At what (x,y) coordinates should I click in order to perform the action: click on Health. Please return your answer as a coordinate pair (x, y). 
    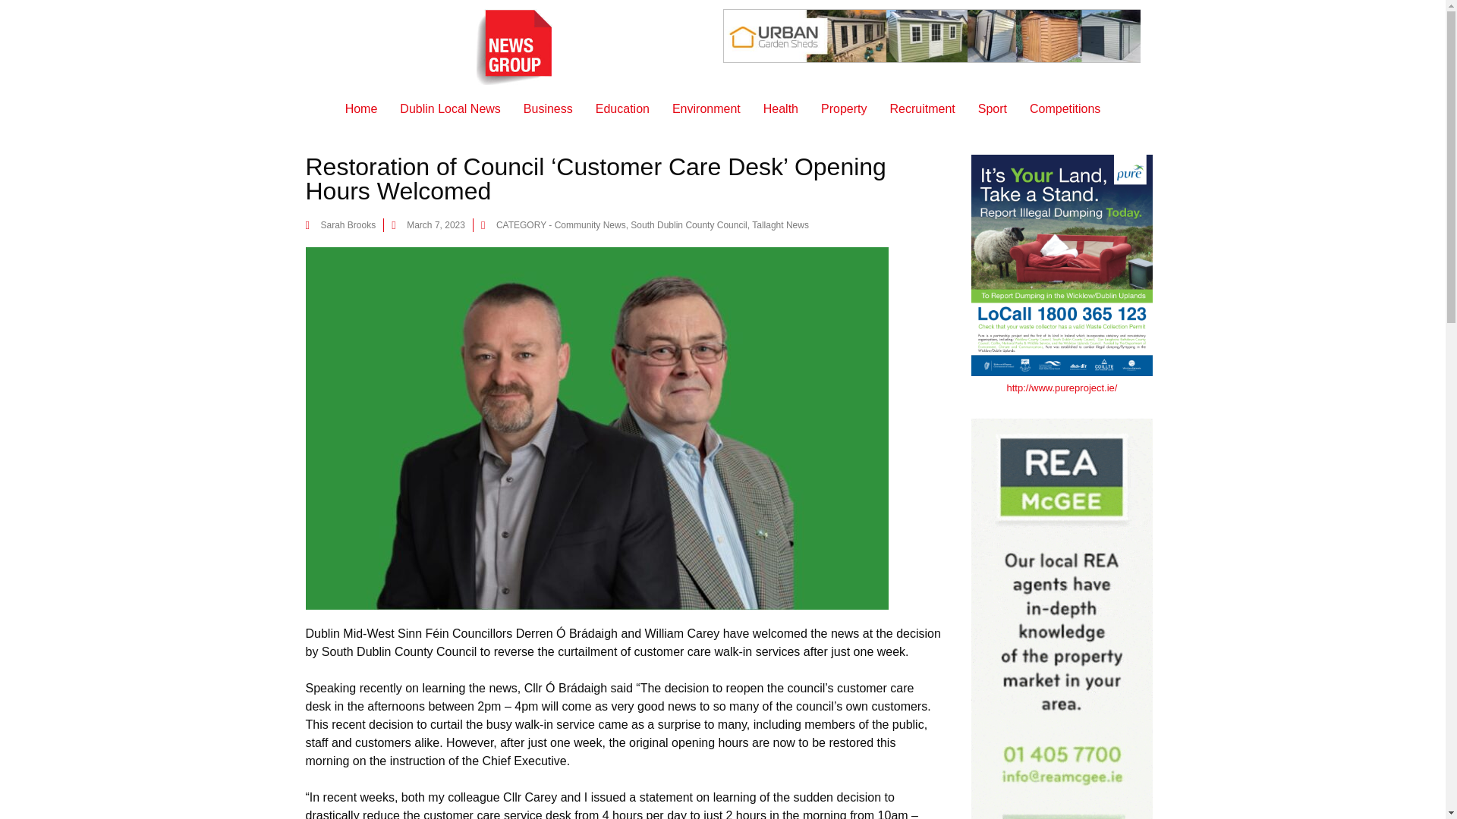
    Looking at the image, I should click on (780, 109).